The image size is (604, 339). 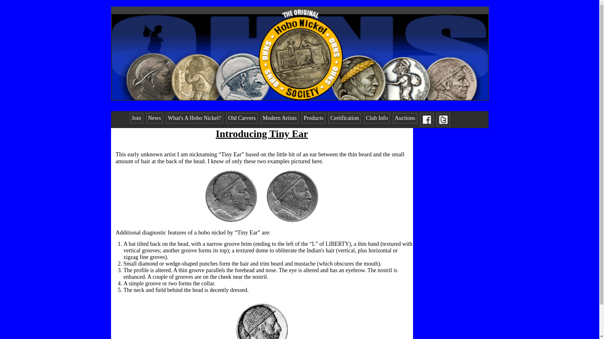 What do you see at coordinates (344, 118) in the screenshot?
I see `Certification` at bounding box center [344, 118].